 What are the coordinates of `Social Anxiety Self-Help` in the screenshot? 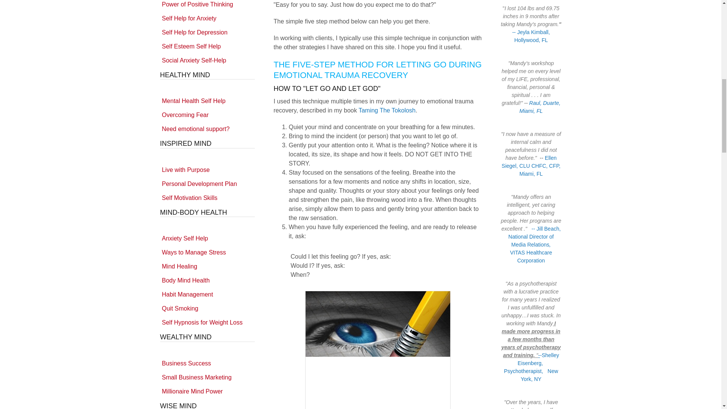 It's located at (207, 60).